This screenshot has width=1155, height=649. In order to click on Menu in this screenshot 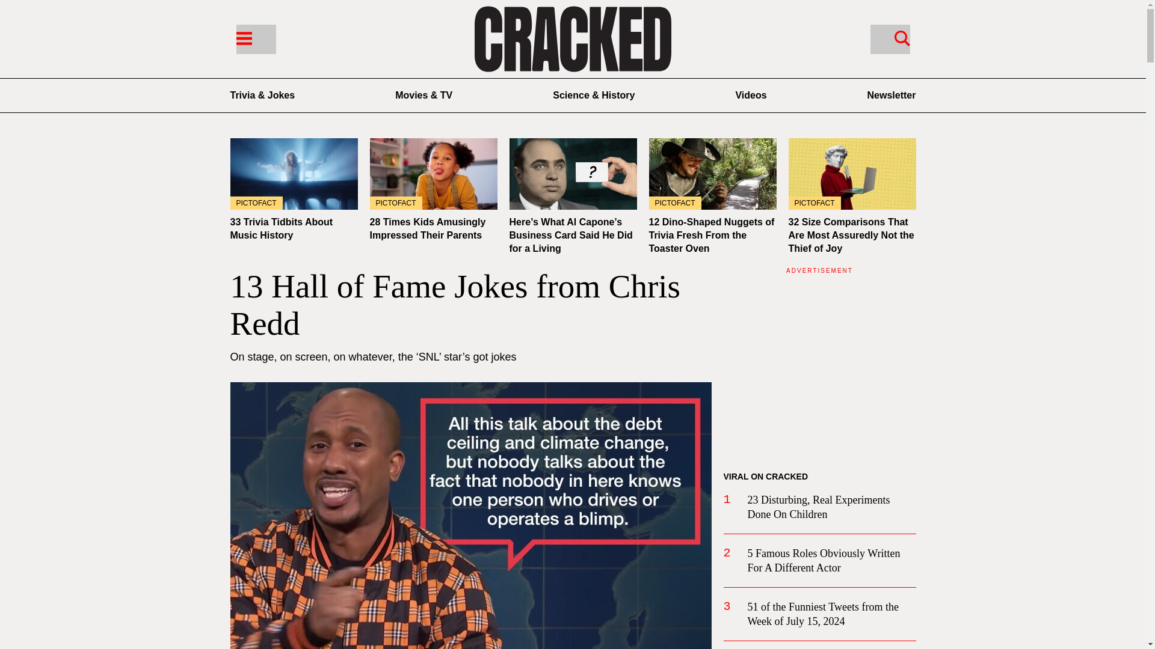, I will do `click(255, 38)`.